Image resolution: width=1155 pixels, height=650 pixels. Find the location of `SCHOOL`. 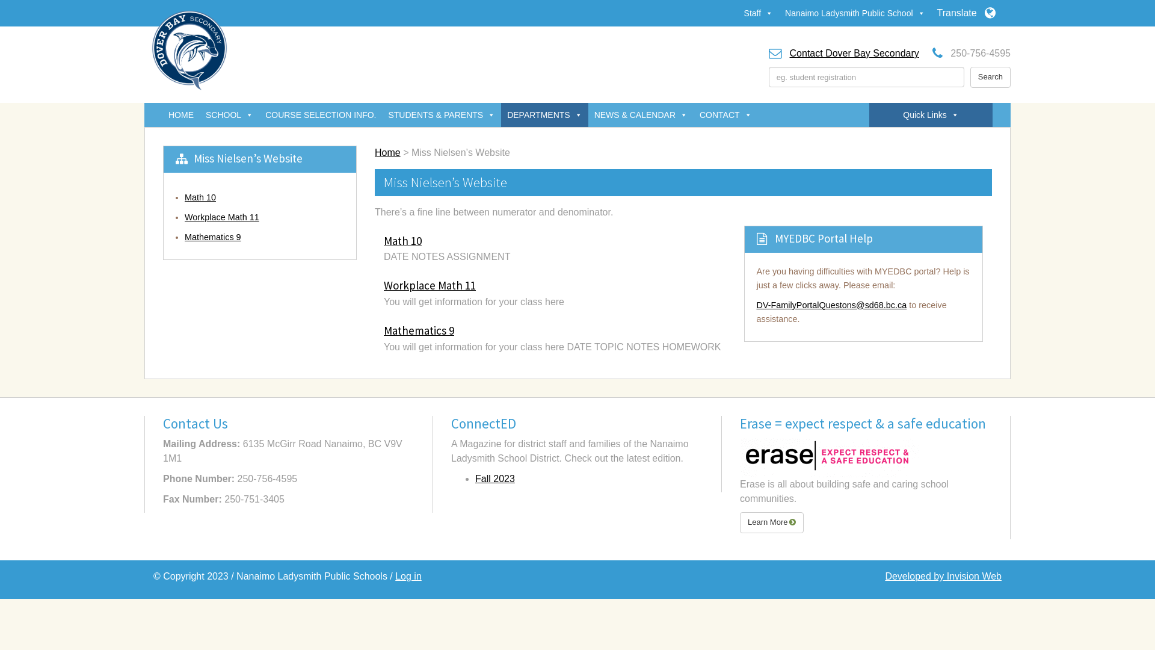

SCHOOL is located at coordinates (230, 115).